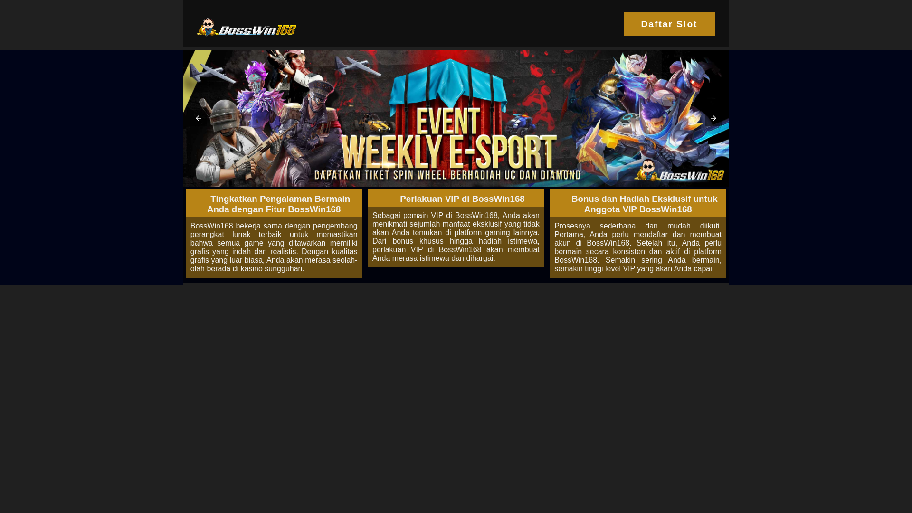 Image resolution: width=912 pixels, height=513 pixels. I want to click on slot online, so click(456, 118).